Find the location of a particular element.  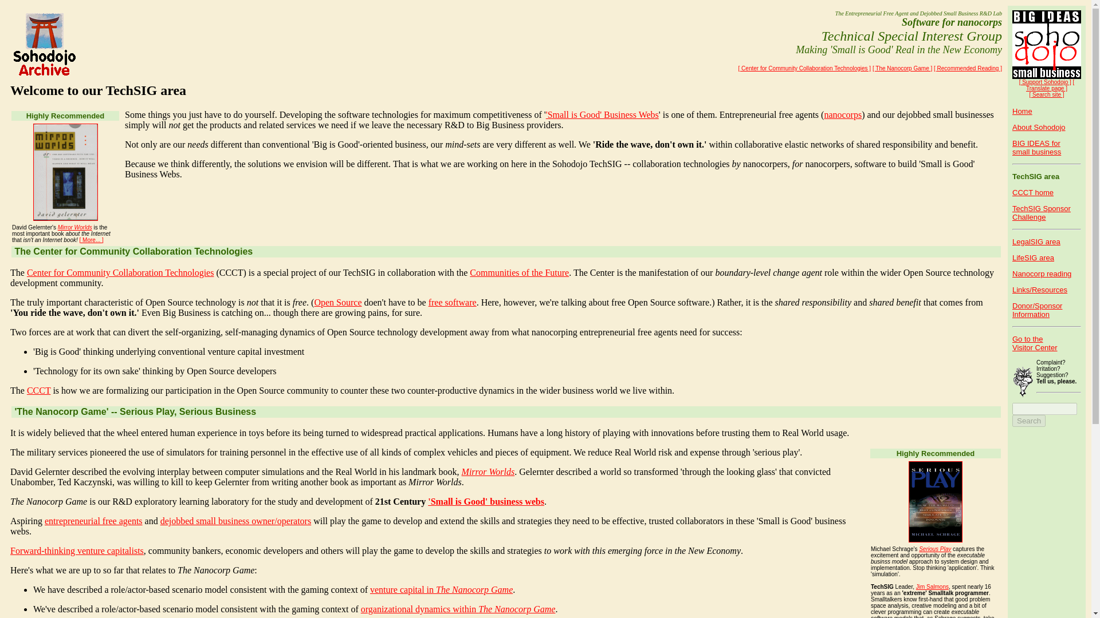

Open Source is located at coordinates (337, 302).